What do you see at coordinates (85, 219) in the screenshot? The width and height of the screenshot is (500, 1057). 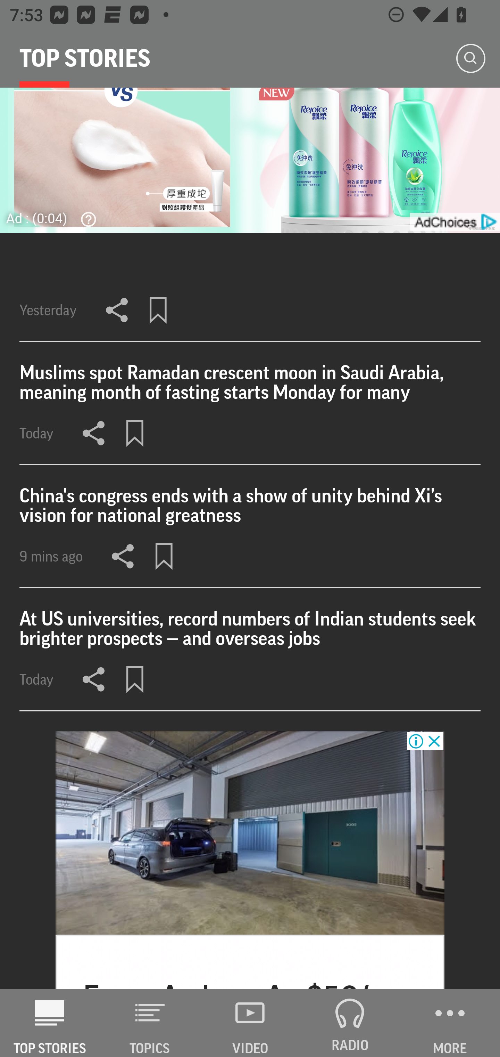 I see `Why This Ad?` at bounding box center [85, 219].